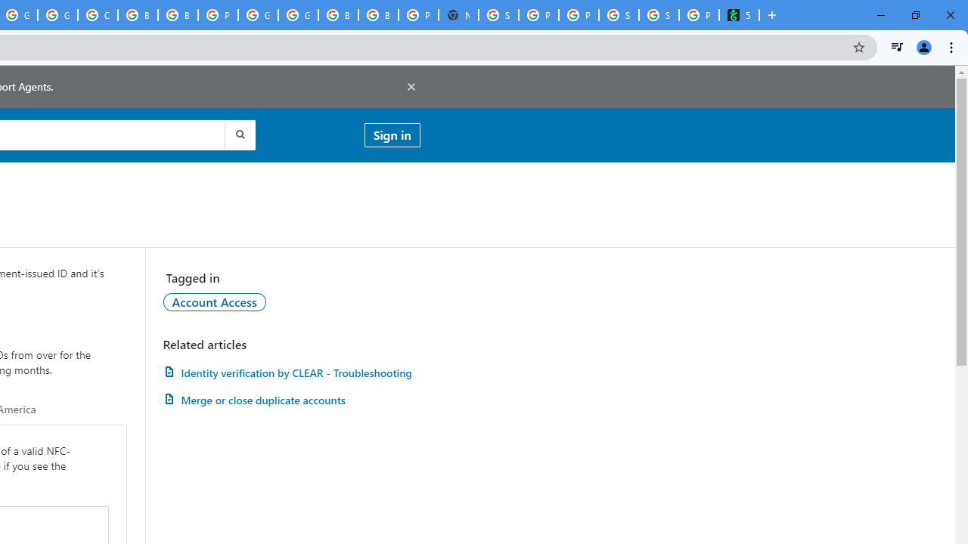  I want to click on New Tab, so click(772, 15).